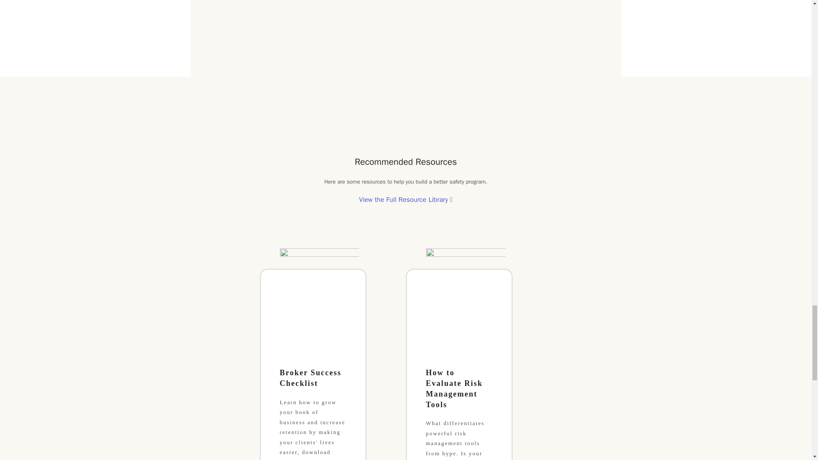 This screenshot has width=818, height=460. What do you see at coordinates (319, 269) in the screenshot?
I see `broker success checklist` at bounding box center [319, 269].